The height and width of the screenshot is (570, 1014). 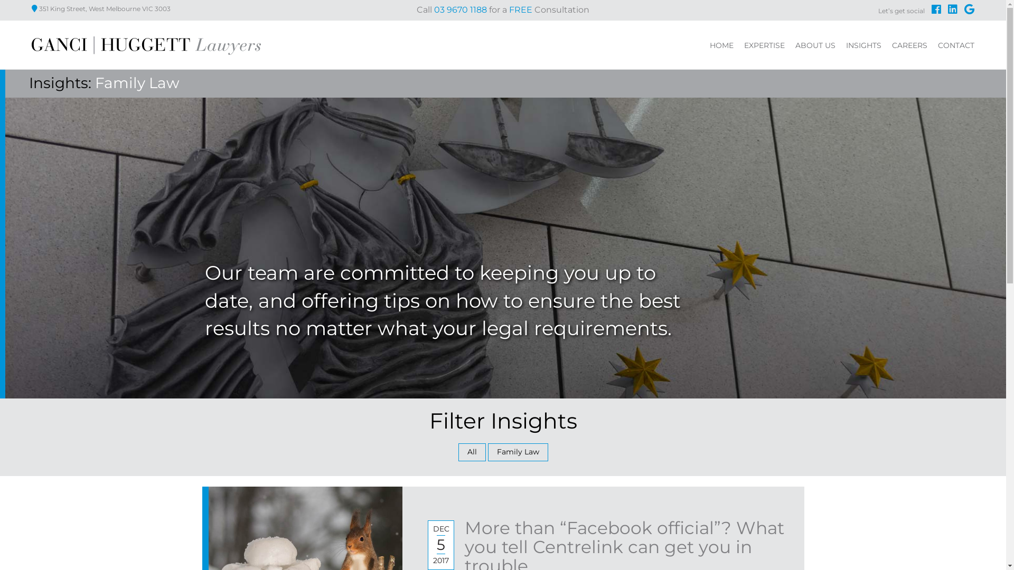 What do you see at coordinates (721, 46) in the screenshot?
I see `HOME` at bounding box center [721, 46].